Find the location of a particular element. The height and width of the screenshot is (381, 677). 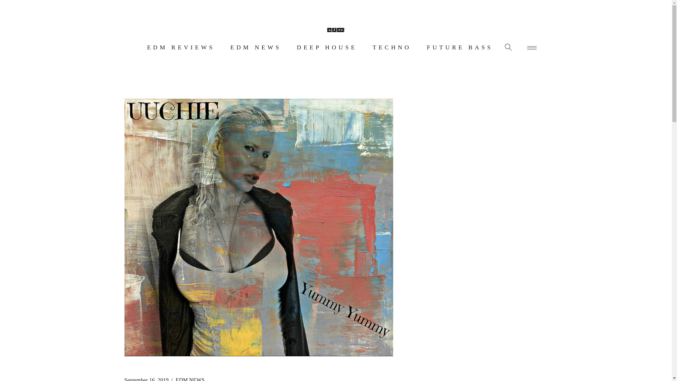

DEEP HOUSE is located at coordinates (327, 47).